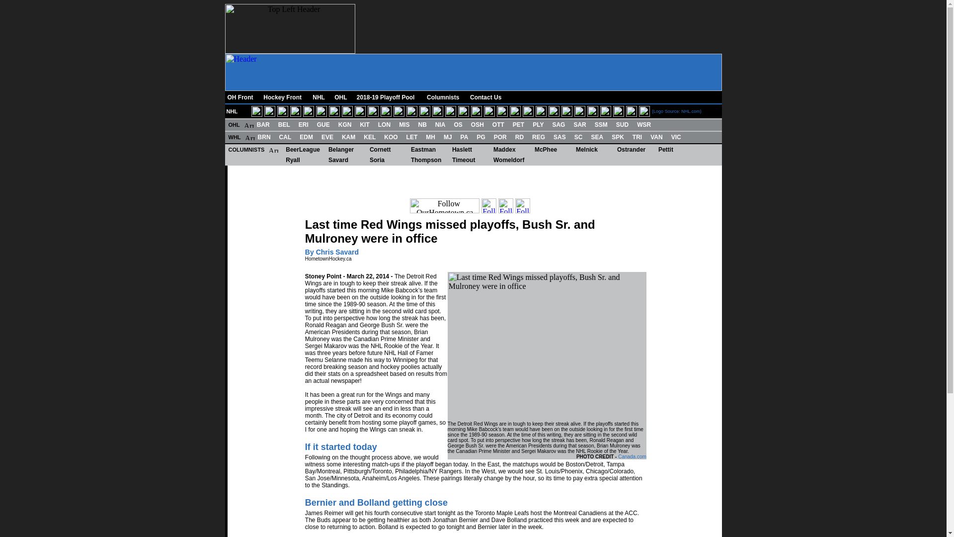  What do you see at coordinates (444, 97) in the screenshot?
I see `Columnists` at bounding box center [444, 97].